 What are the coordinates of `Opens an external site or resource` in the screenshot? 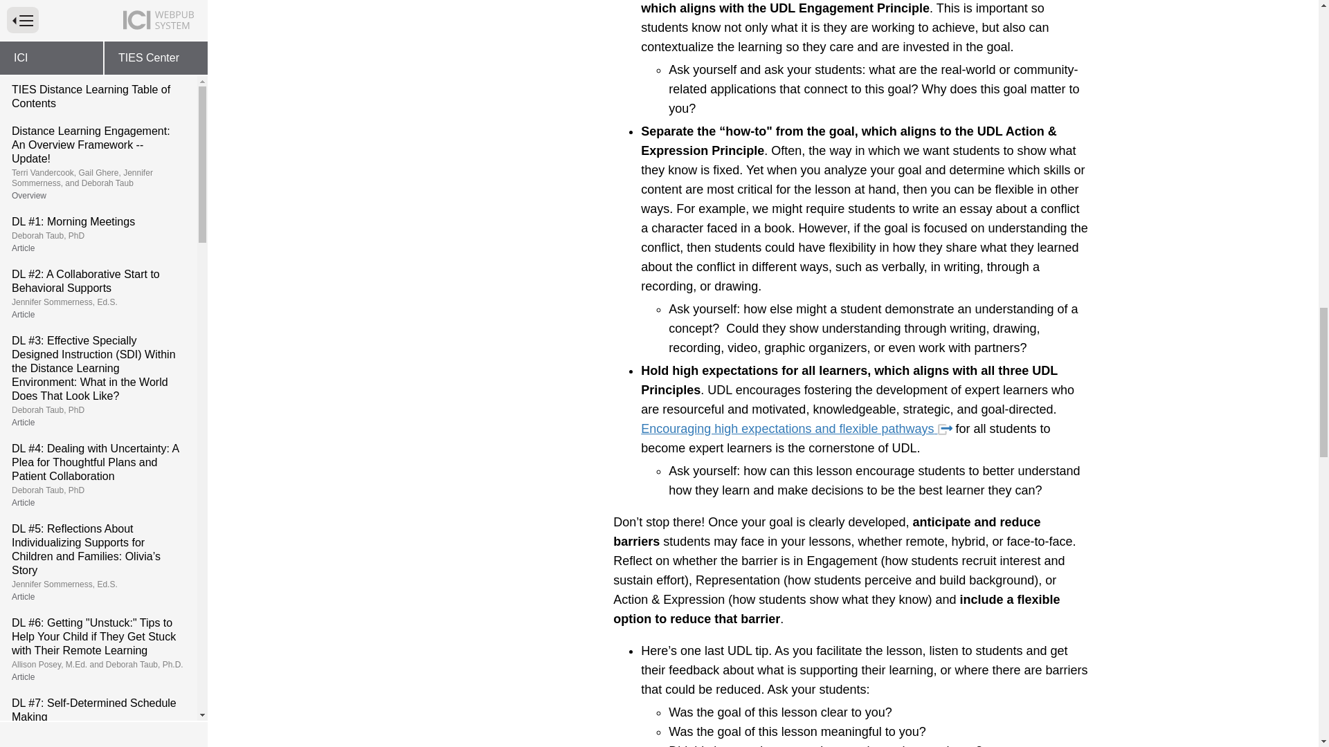 It's located at (946, 429).